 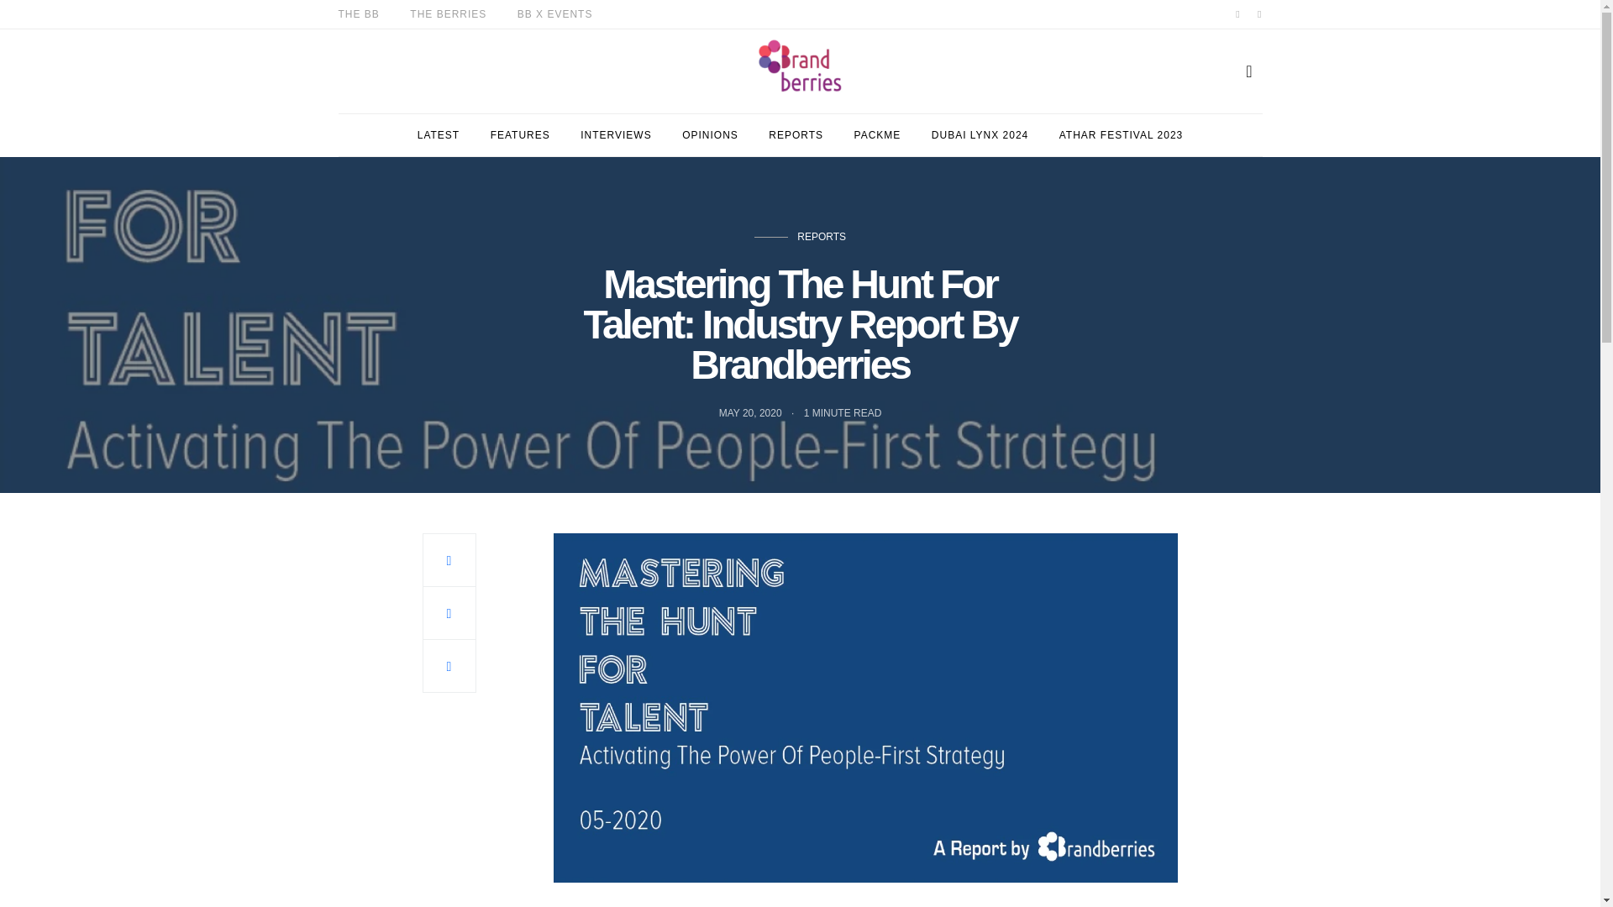 What do you see at coordinates (821, 237) in the screenshot?
I see `REPORTS` at bounding box center [821, 237].